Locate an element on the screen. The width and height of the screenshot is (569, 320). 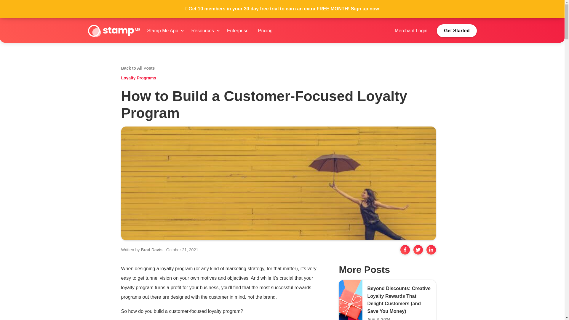
Merchant Login is located at coordinates (411, 31).